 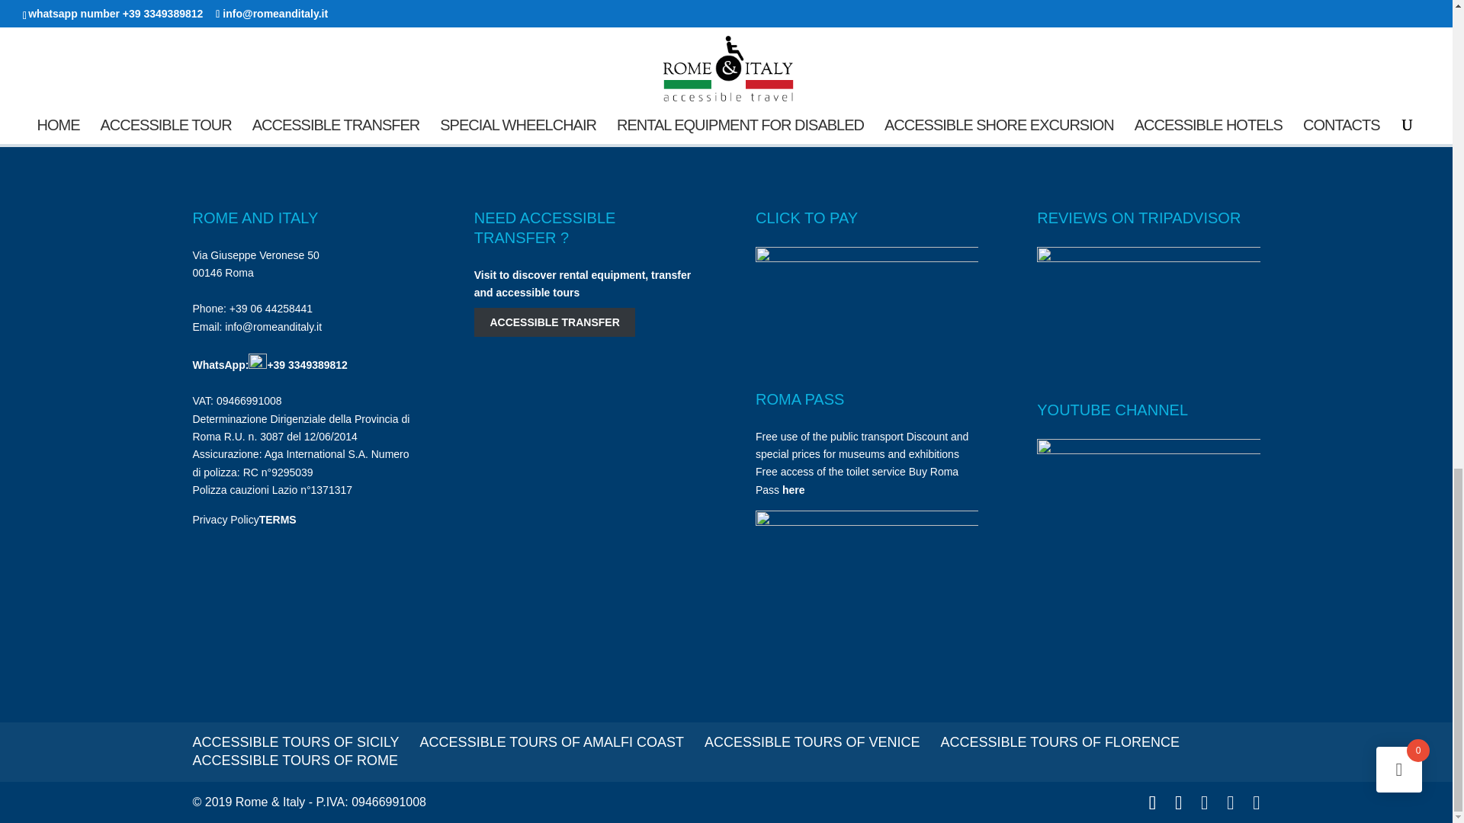 I want to click on ACCESSIBLE TOURS OF ROME, so click(x=294, y=761).